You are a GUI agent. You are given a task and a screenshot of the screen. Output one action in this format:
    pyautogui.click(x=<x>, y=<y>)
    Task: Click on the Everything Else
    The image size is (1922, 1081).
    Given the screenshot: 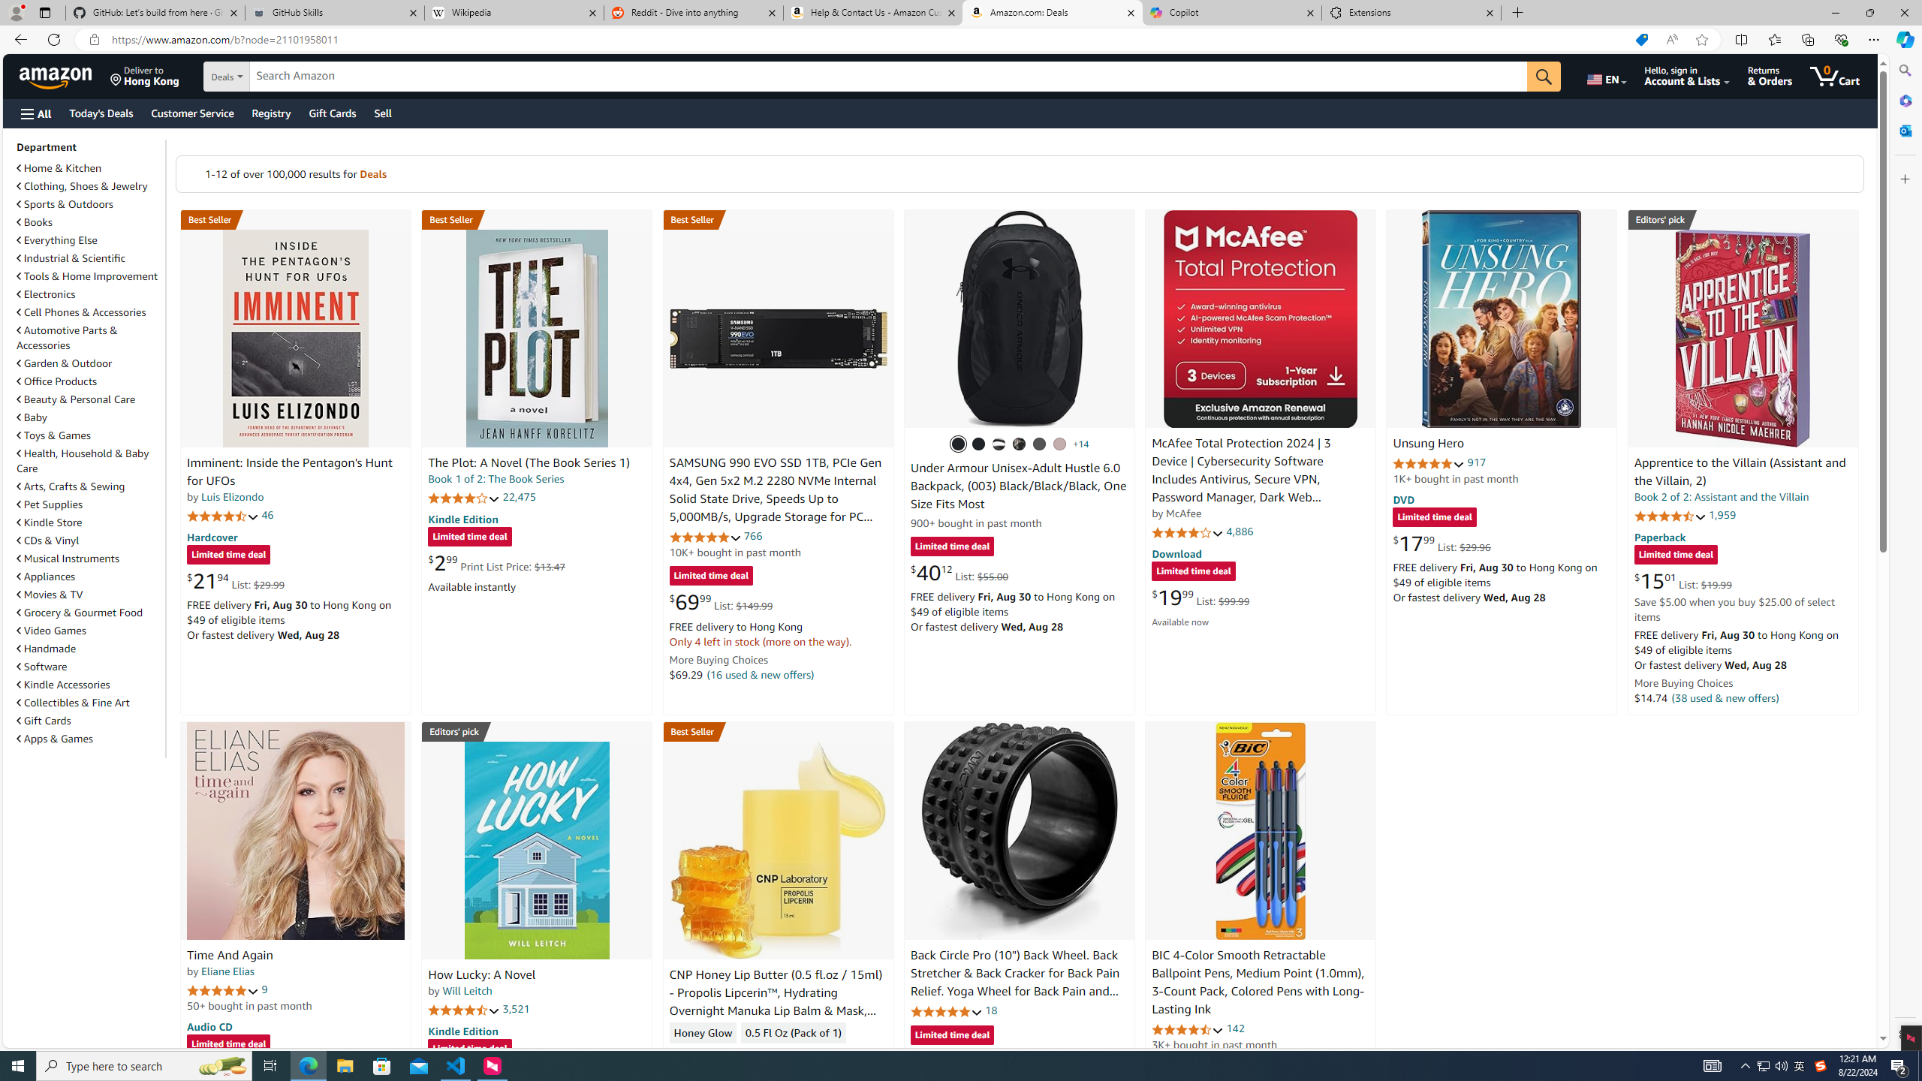 What is the action you would take?
    pyautogui.click(x=89, y=239)
    